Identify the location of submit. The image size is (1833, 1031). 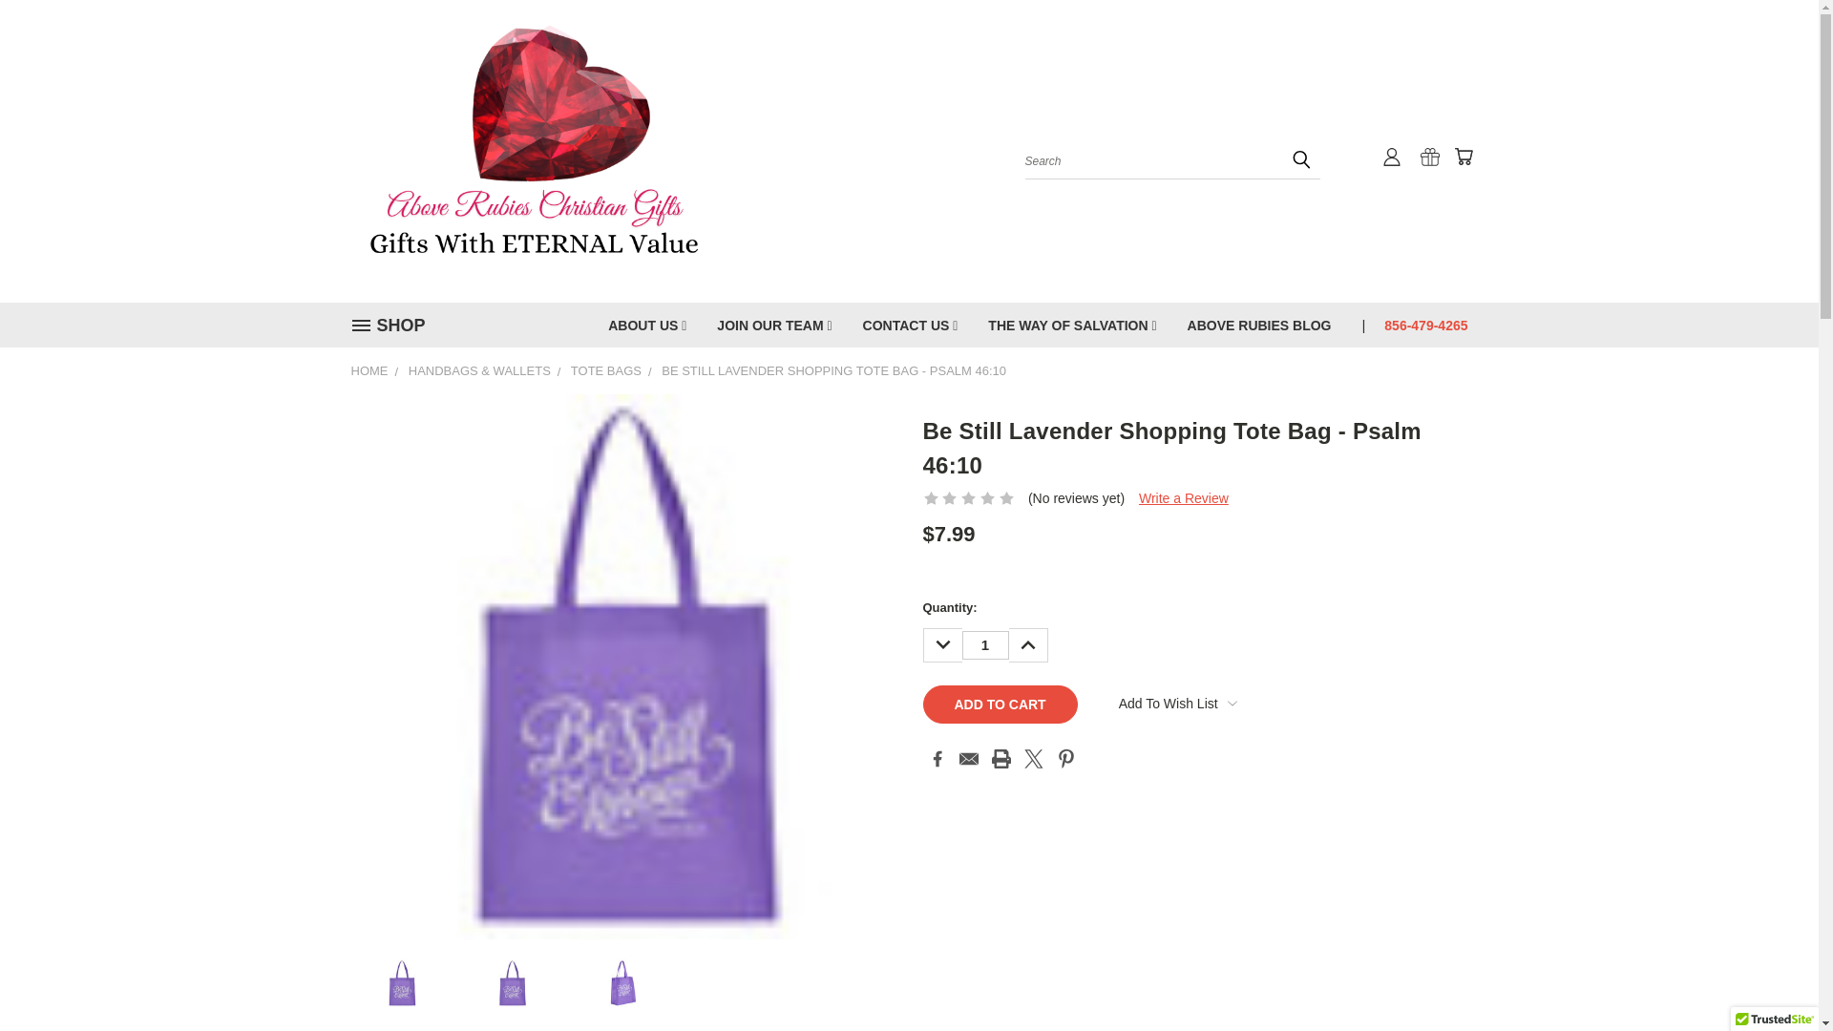
(1300, 158).